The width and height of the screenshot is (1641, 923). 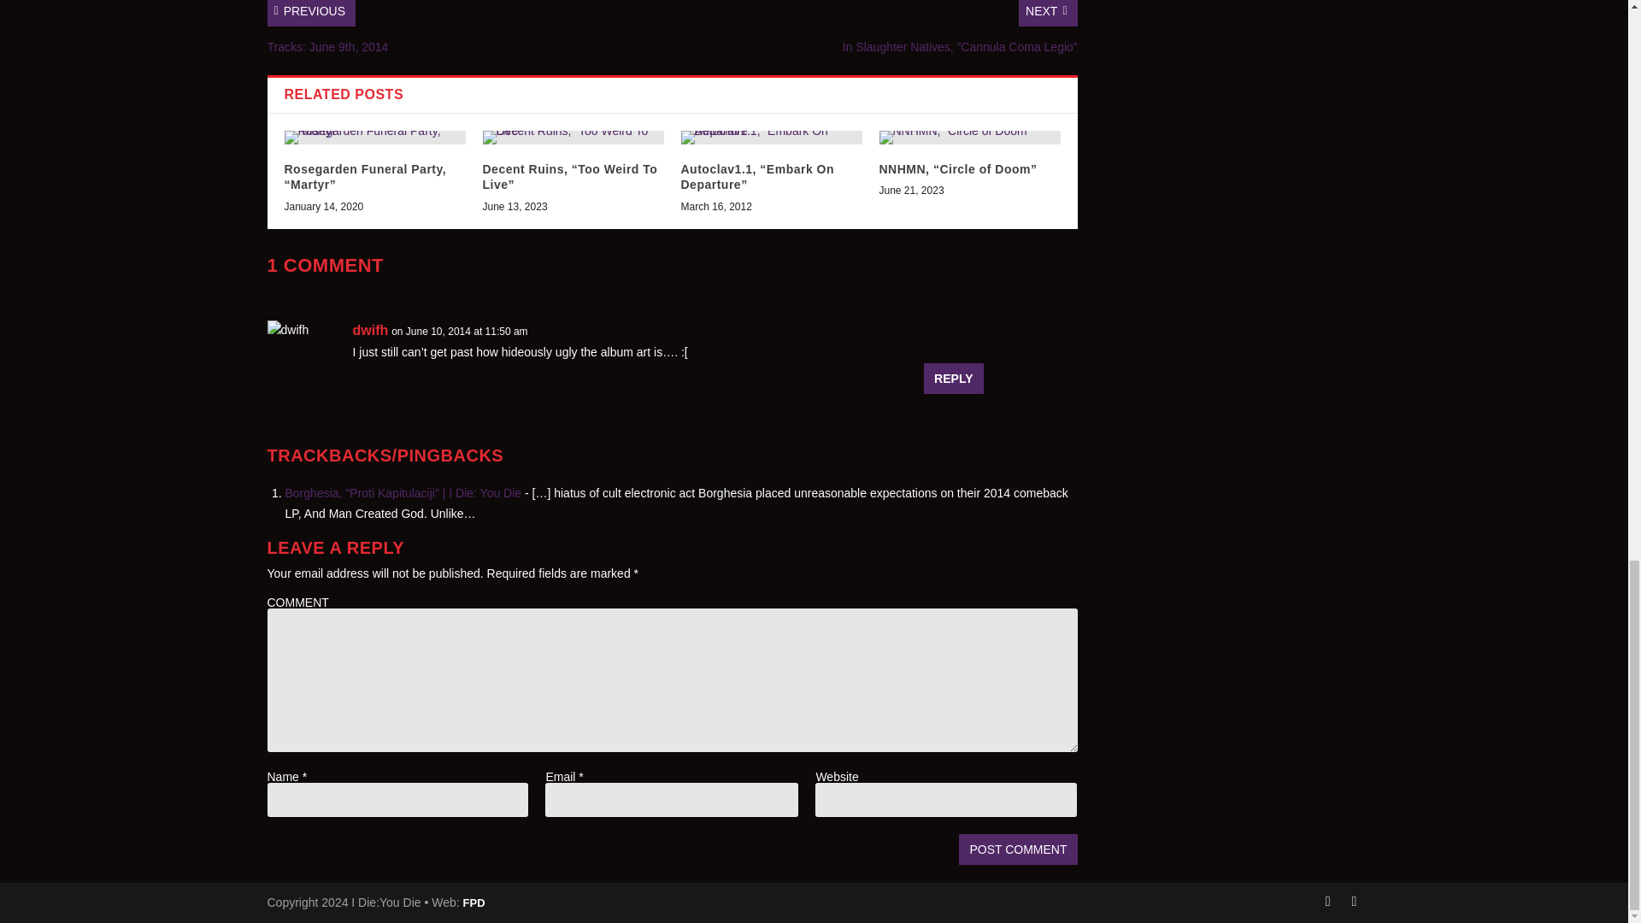 What do you see at coordinates (953, 379) in the screenshot?
I see `REPLY` at bounding box center [953, 379].